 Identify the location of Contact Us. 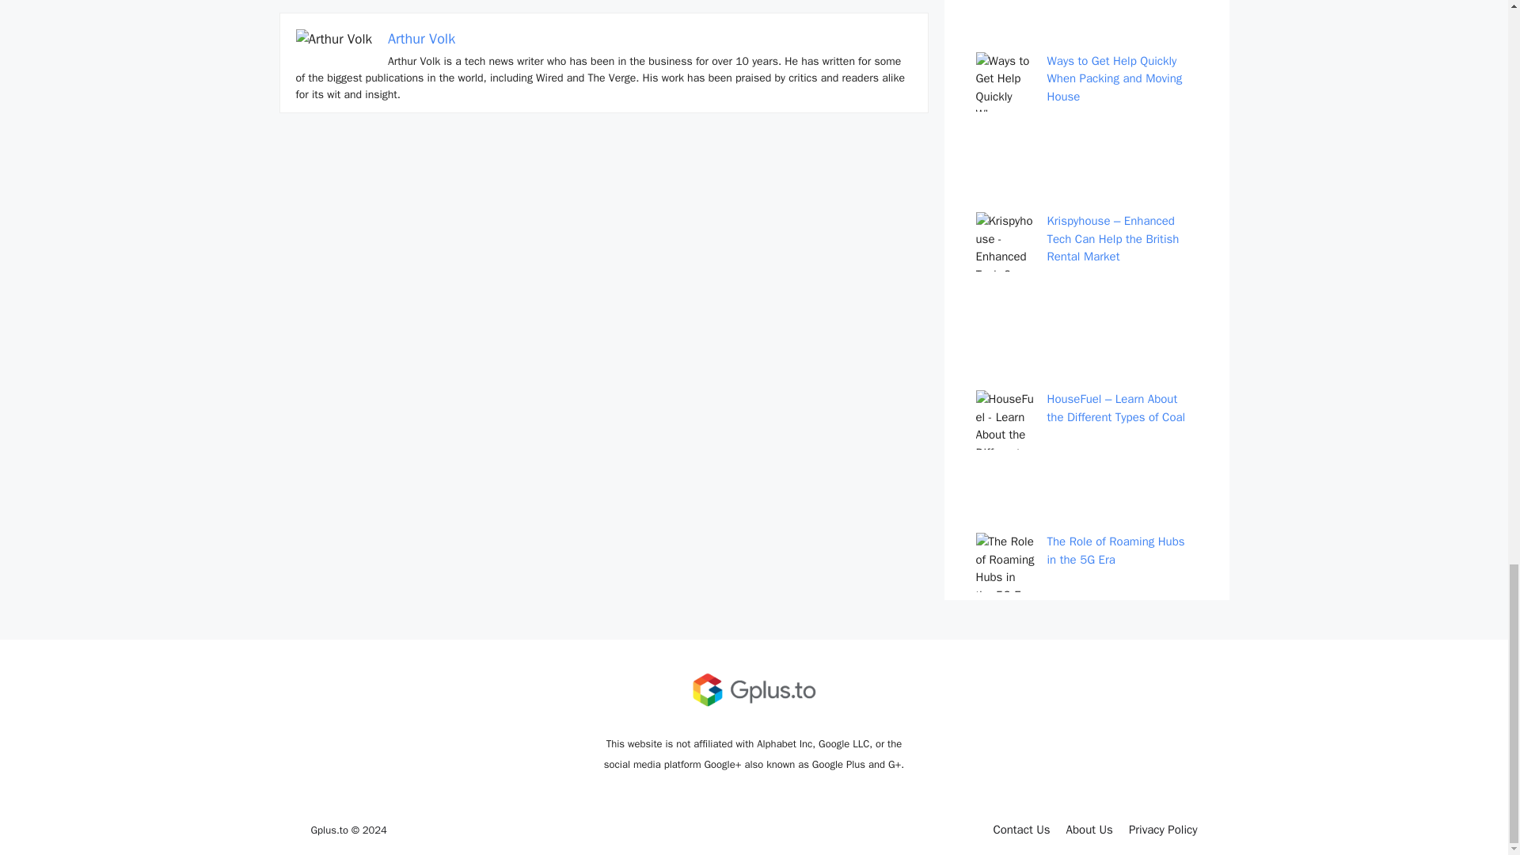
(1021, 830).